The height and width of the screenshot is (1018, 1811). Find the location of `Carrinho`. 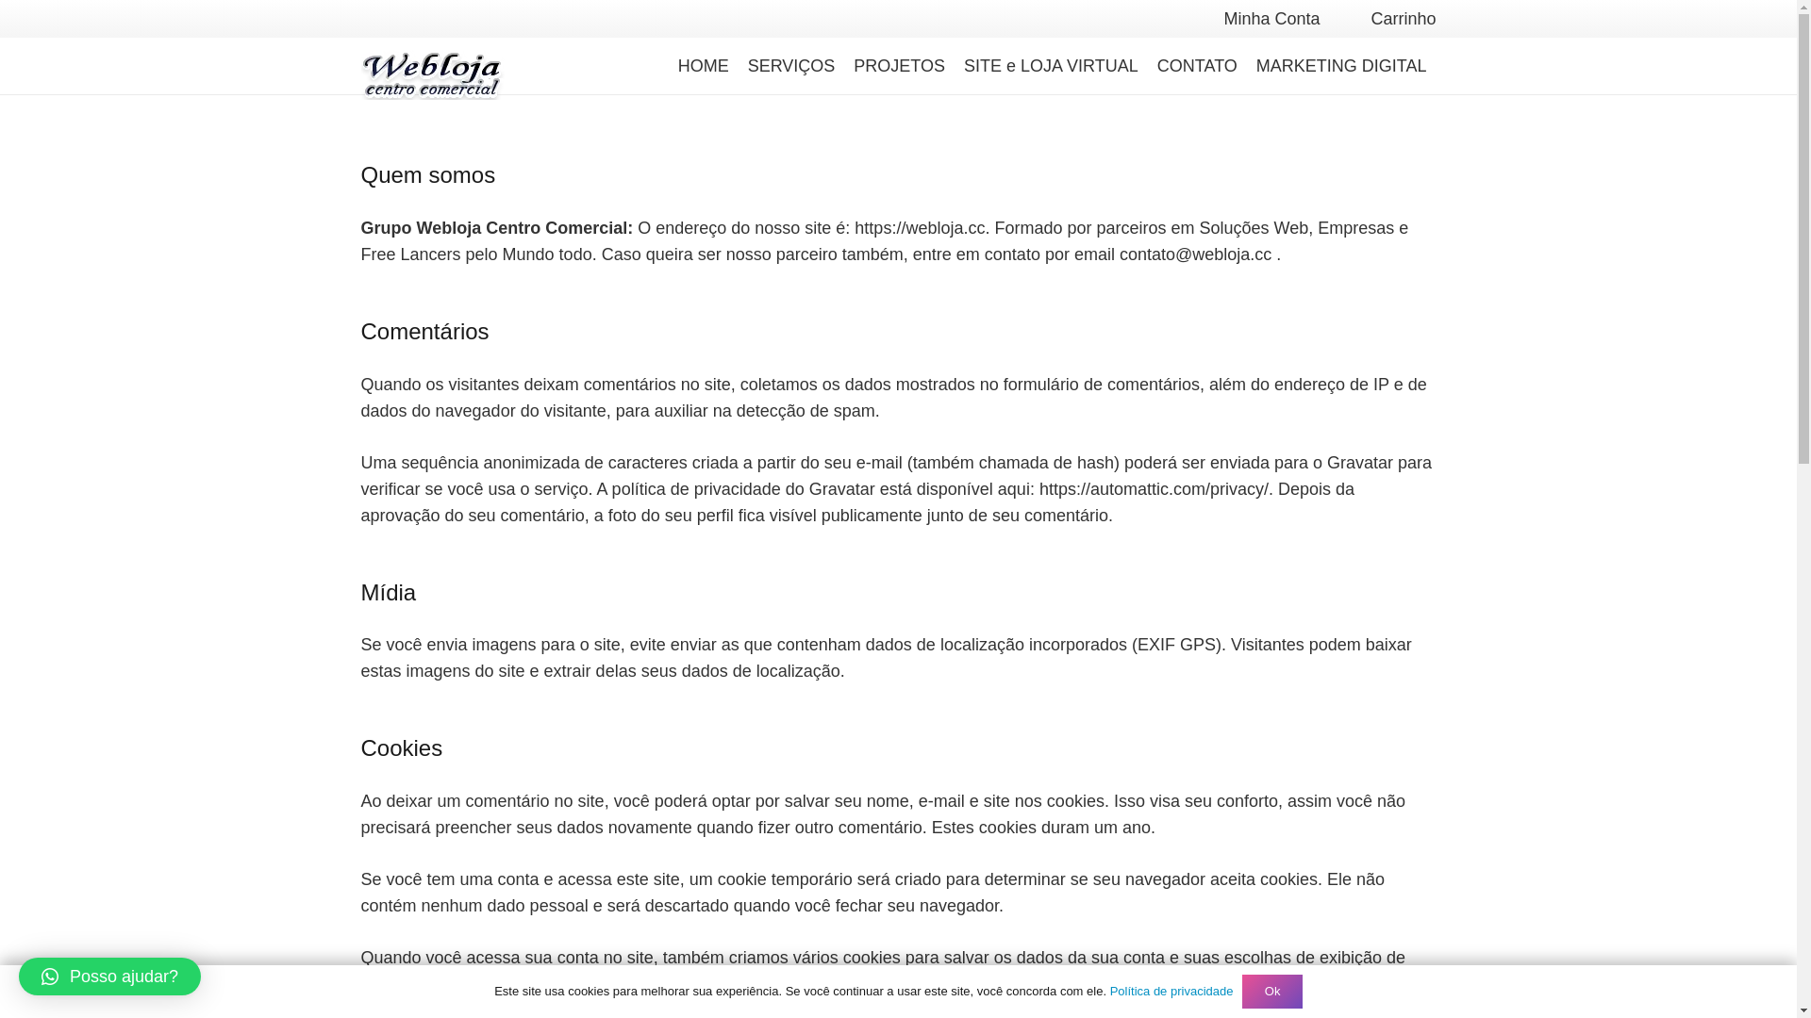

Carrinho is located at coordinates (1404, 19).